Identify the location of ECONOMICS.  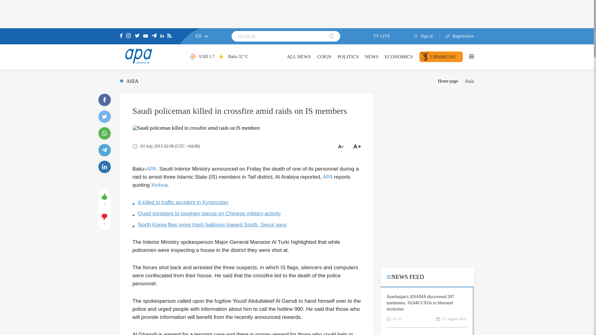
(399, 56).